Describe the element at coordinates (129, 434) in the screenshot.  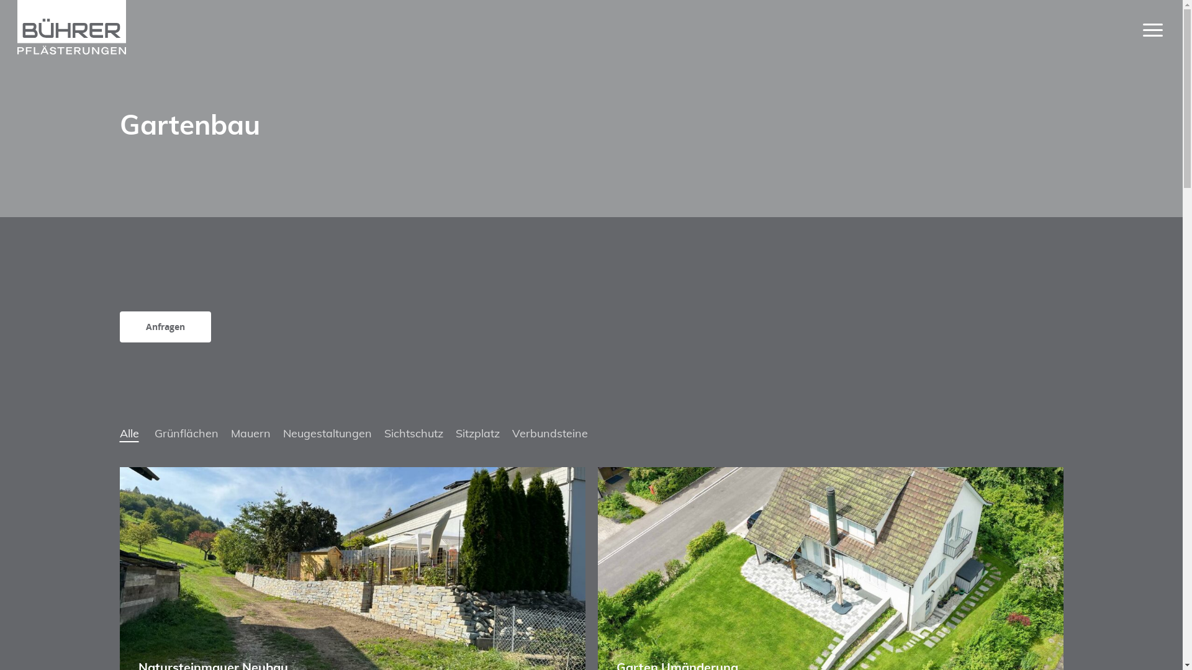
I see `Alle` at that location.